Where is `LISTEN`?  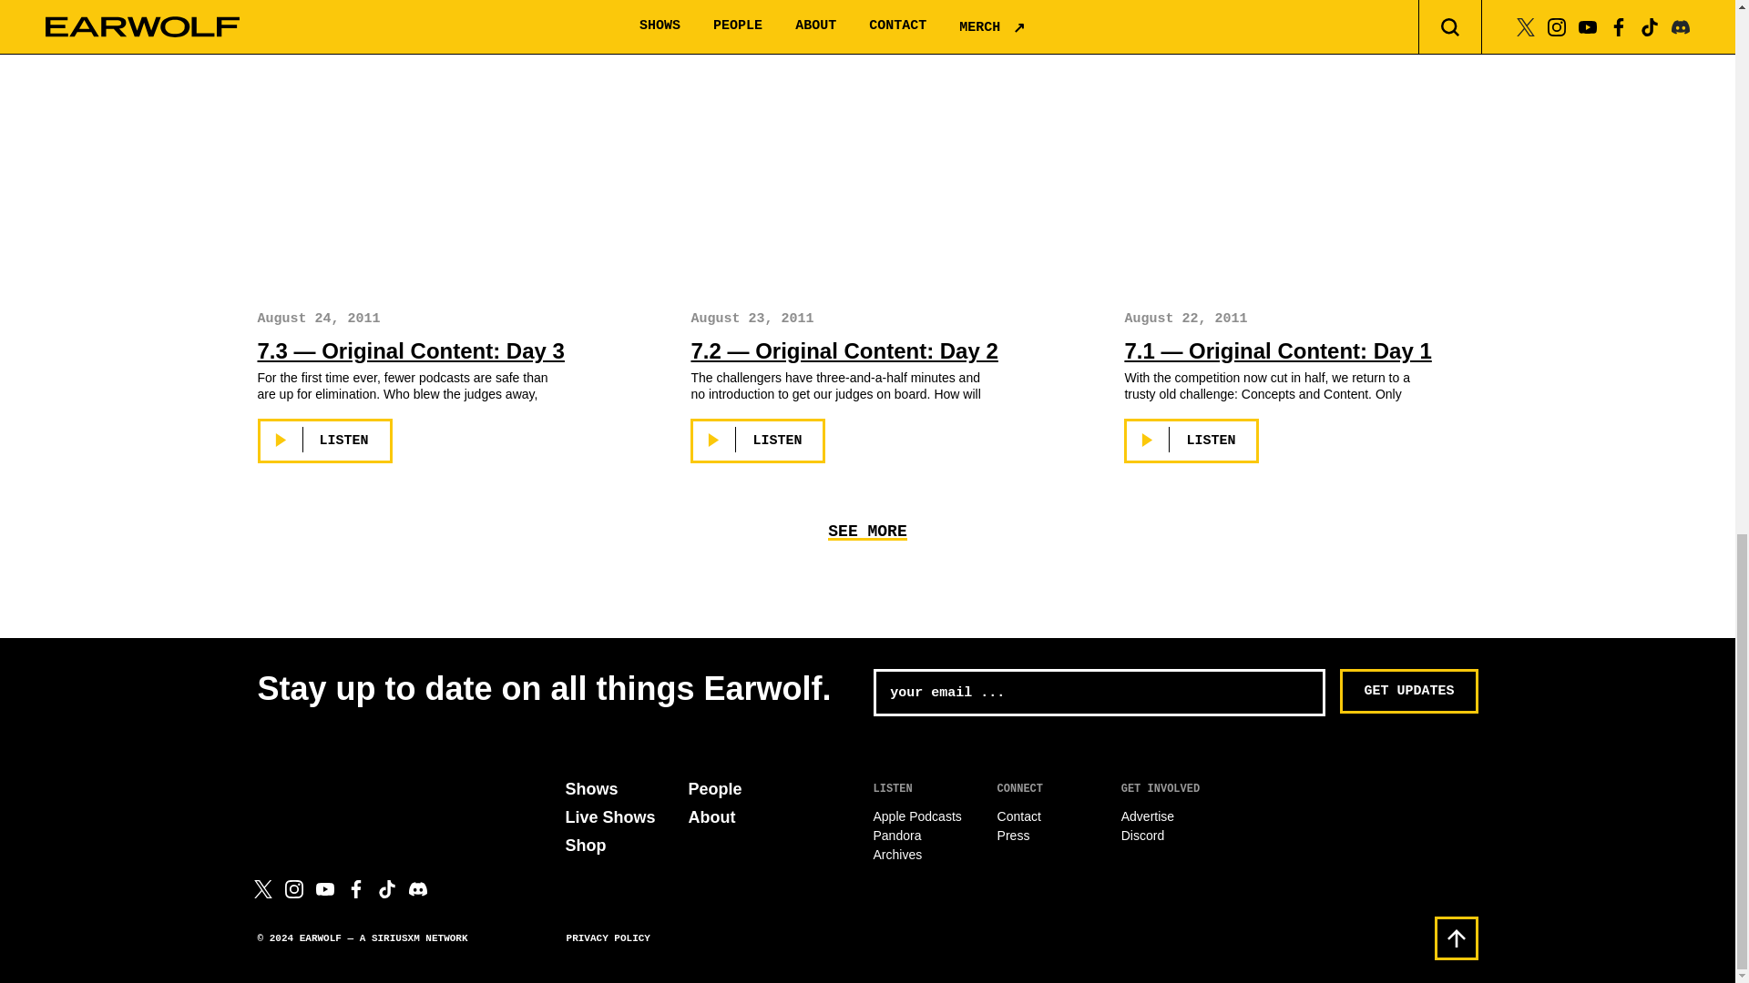 LISTEN is located at coordinates (324, 441).